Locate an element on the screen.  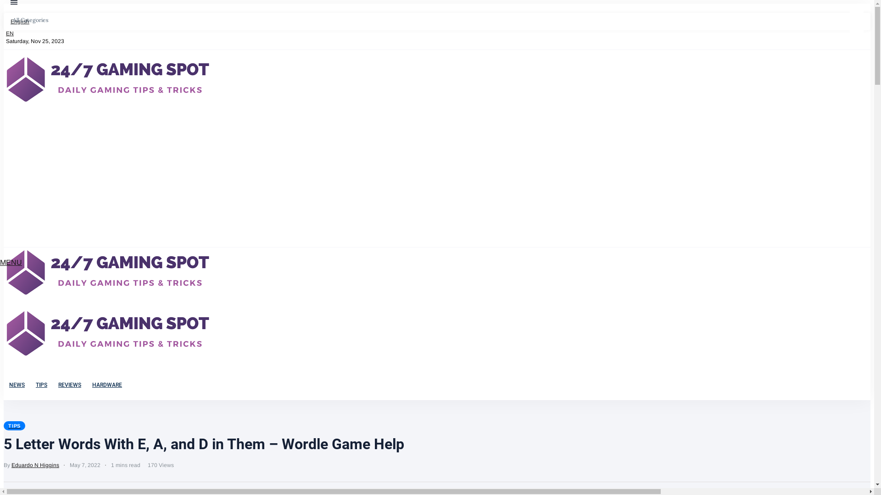
Advertisement is located at coordinates (437, 178).